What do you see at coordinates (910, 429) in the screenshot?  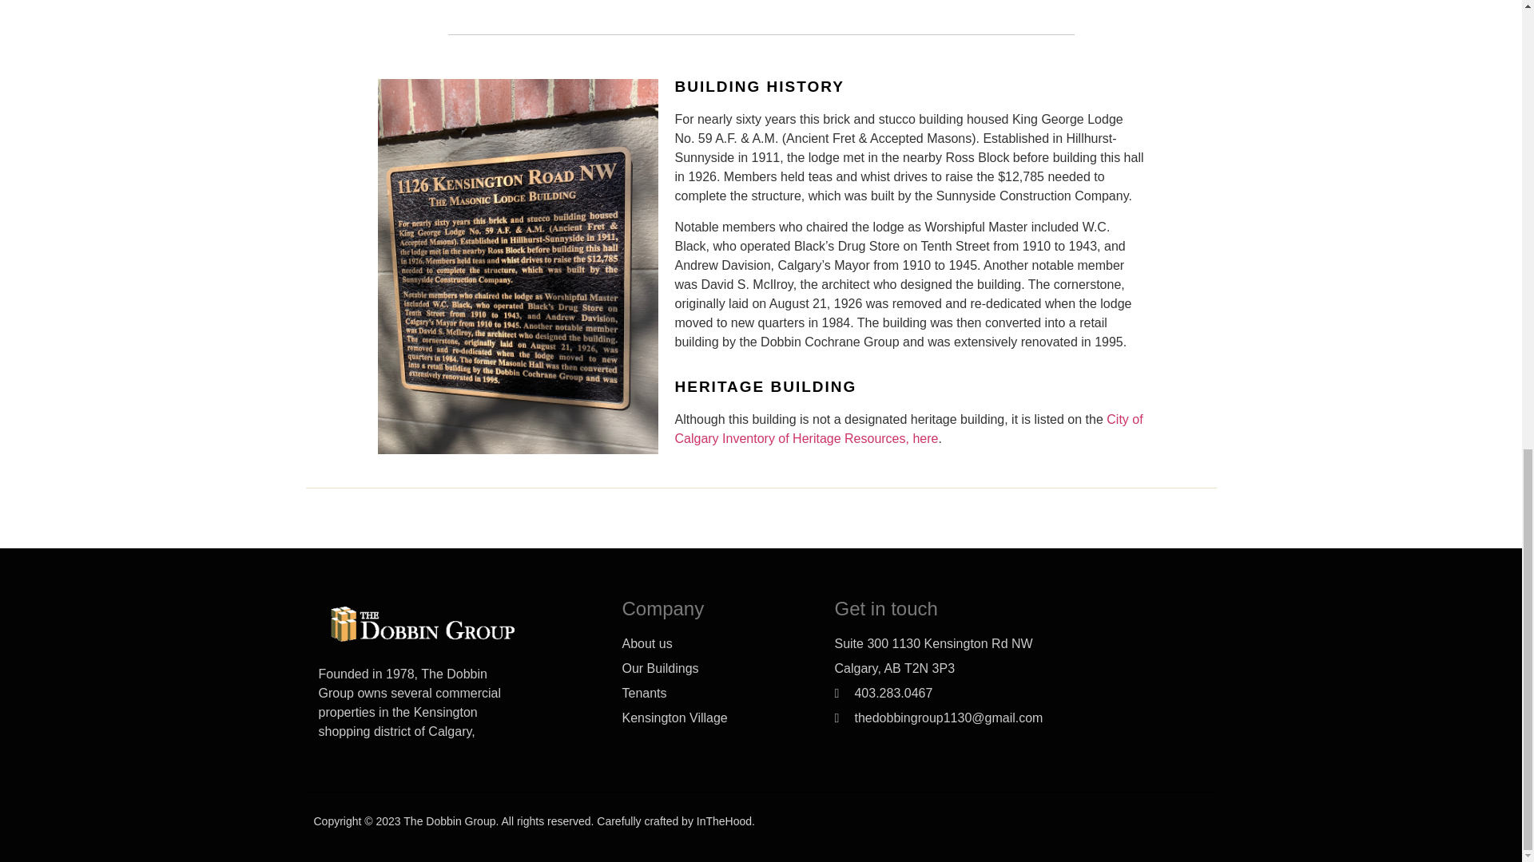 I see `City of Calgary Inventory of Heritage Resources, here` at bounding box center [910, 429].